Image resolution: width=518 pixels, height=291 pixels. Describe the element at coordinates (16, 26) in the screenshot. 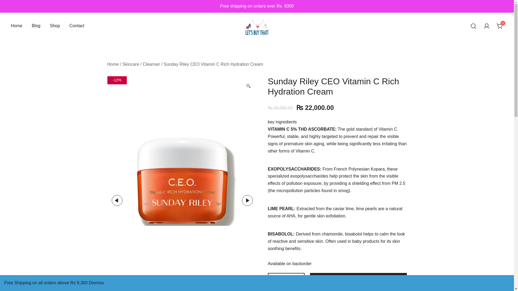

I see `Home` at that location.